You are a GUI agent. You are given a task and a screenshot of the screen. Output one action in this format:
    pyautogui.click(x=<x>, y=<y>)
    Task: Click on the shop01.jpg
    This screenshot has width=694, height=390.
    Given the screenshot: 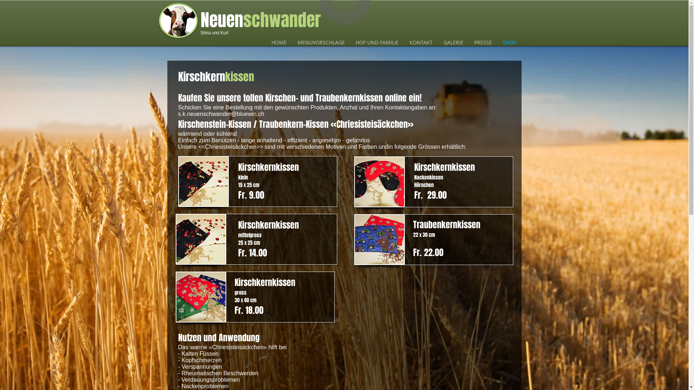 What is the action you would take?
    pyautogui.click(x=203, y=181)
    